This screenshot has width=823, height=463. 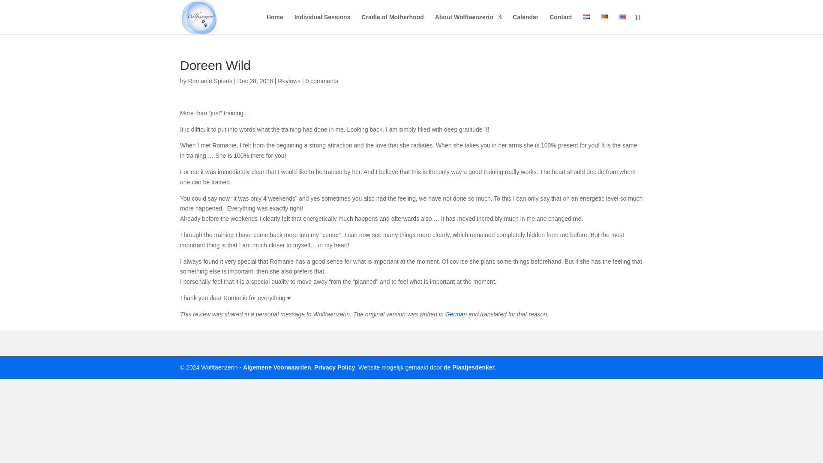 I want to click on Contact, so click(x=561, y=24).